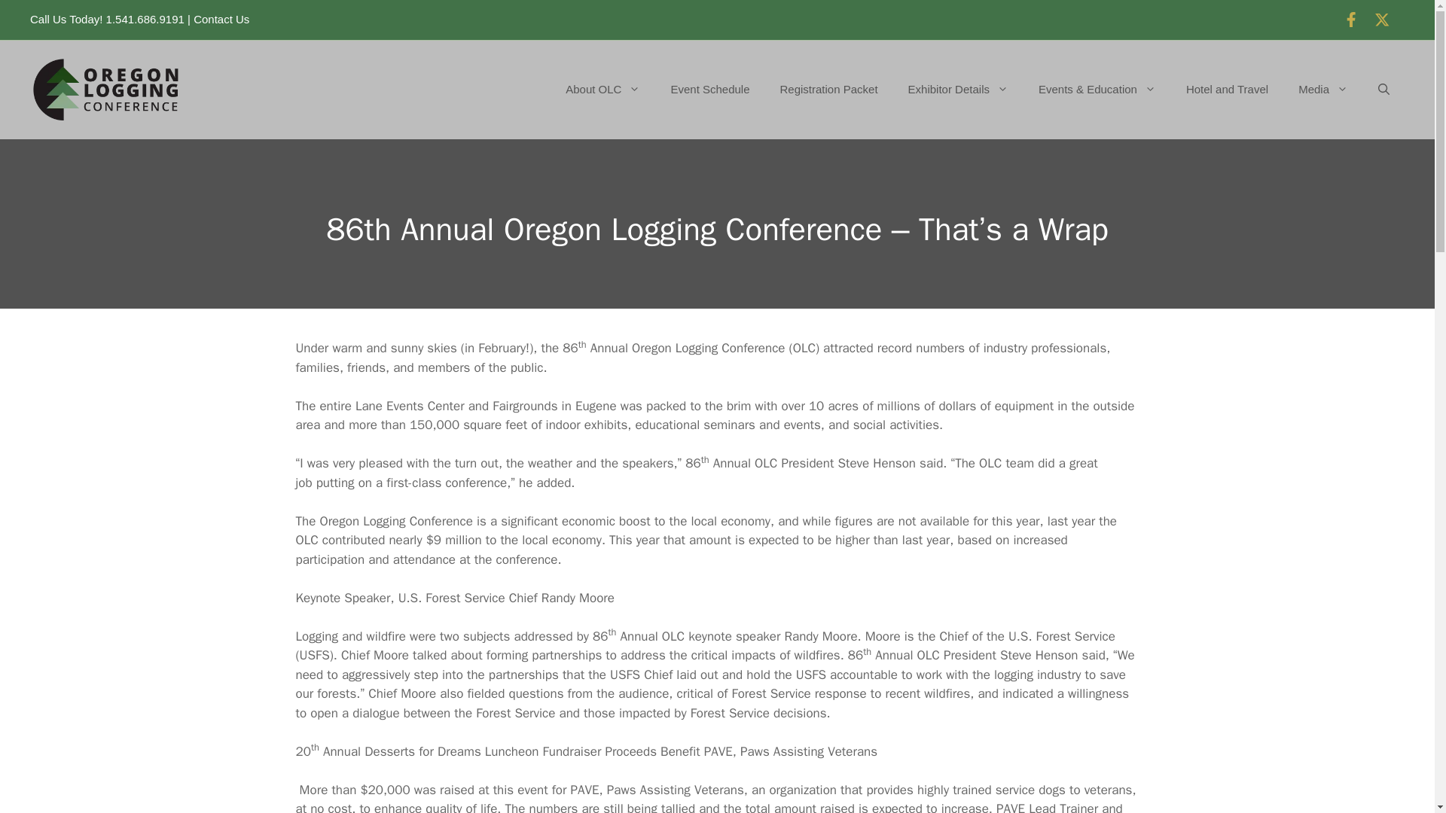 The image size is (1446, 813). I want to click on Registration Packet, so click(828, 89).